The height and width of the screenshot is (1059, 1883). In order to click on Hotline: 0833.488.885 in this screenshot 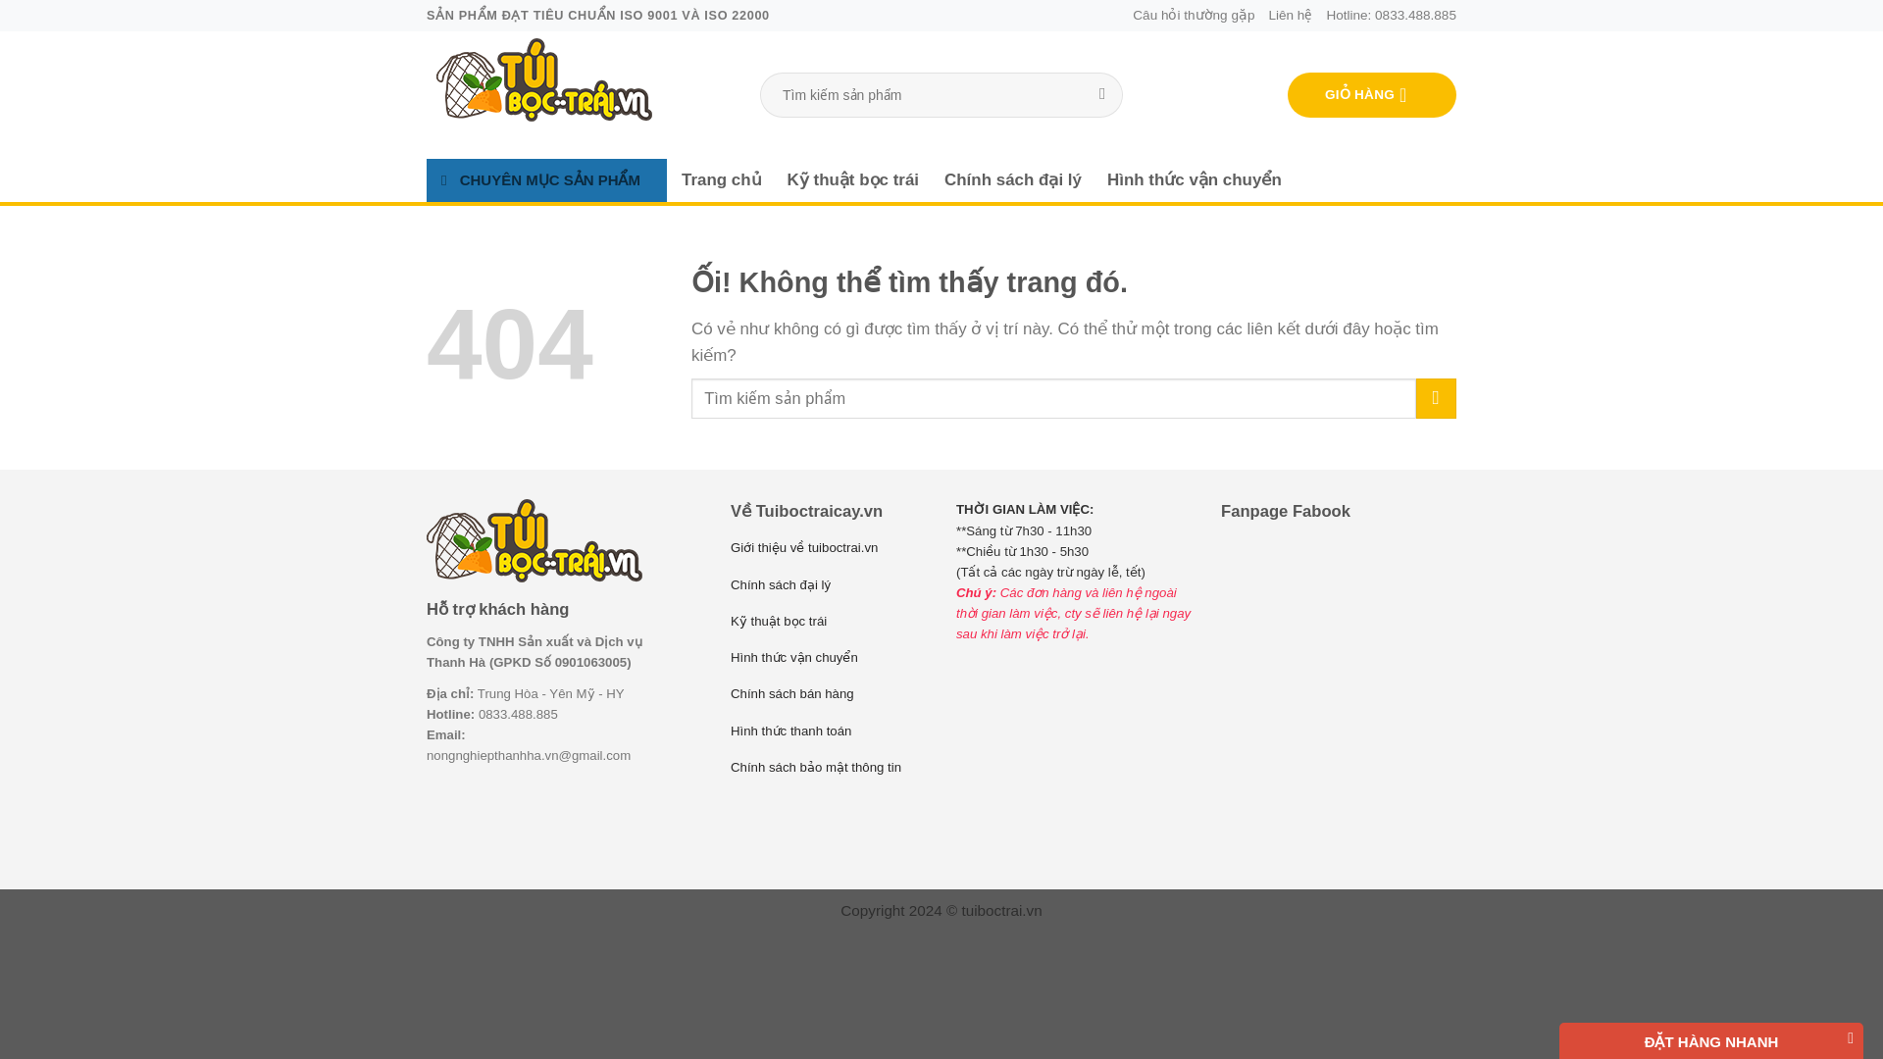, I will do `click(1391, 16)`.